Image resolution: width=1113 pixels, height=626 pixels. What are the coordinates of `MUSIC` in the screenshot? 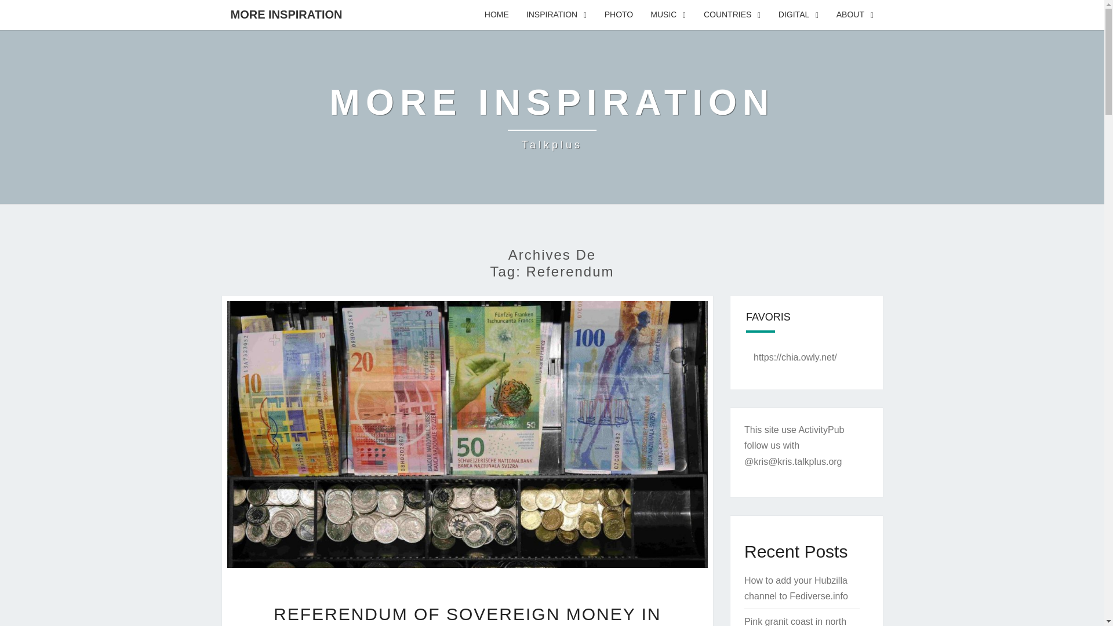 It's located at (668, 15).